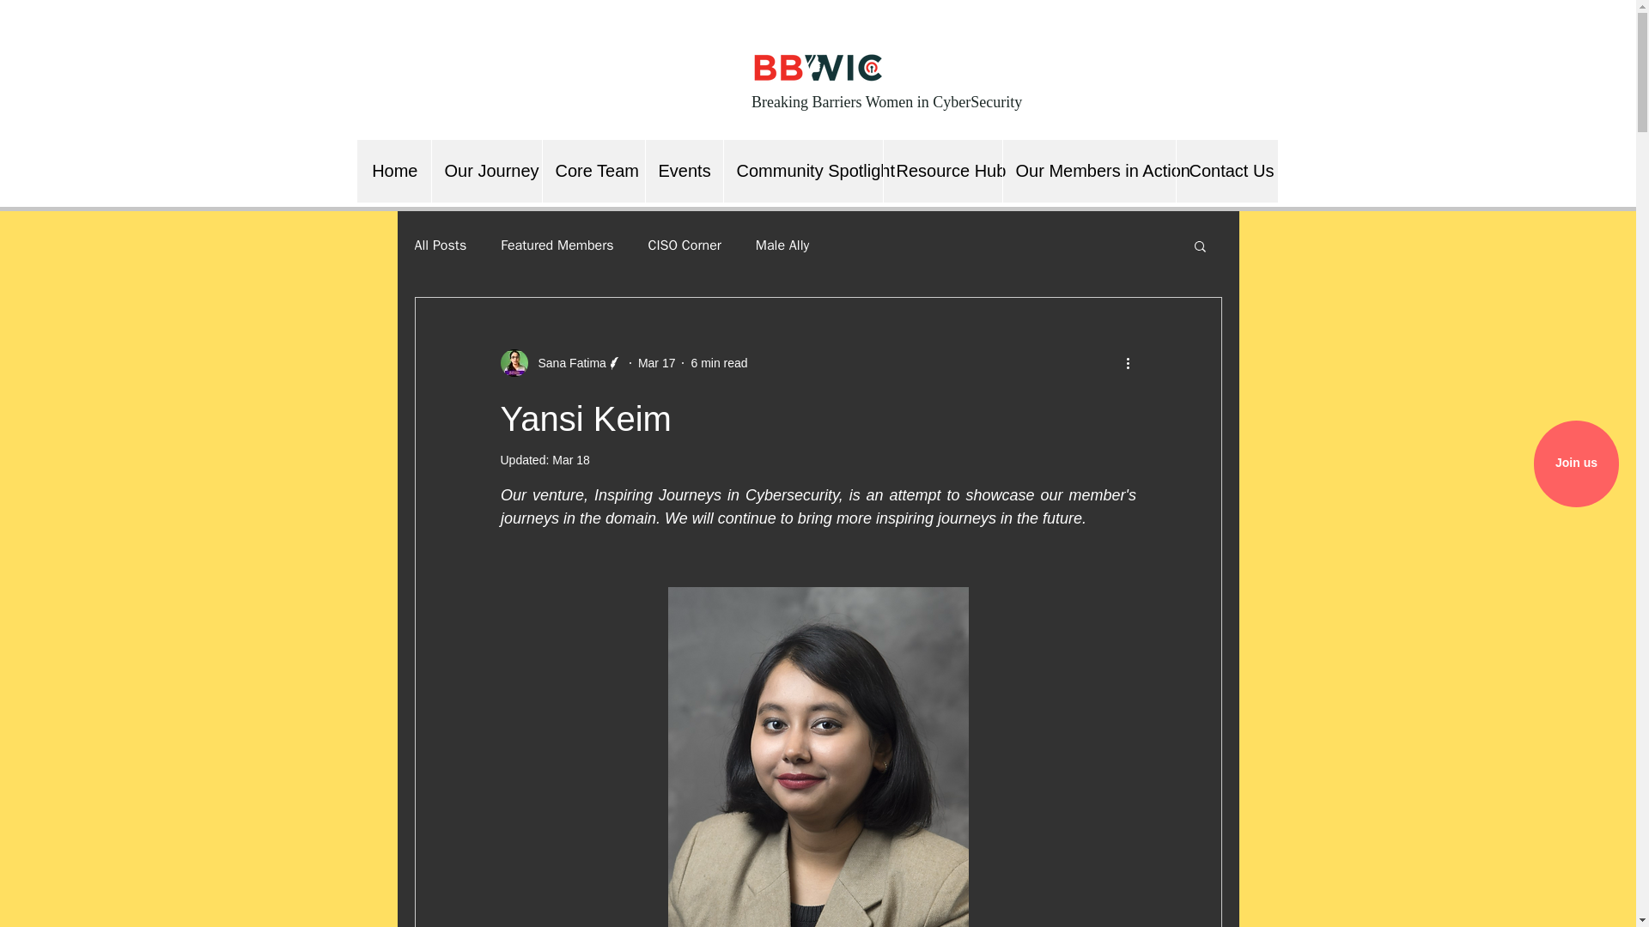  Describe the element at coordinates (718, 361) in the screenshot. I see `6 min read` at that location.